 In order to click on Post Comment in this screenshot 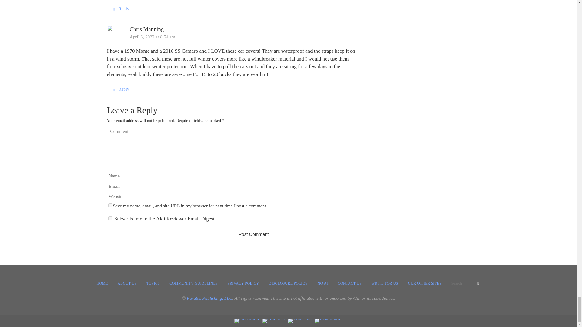, I will do `click(253, 234)`.